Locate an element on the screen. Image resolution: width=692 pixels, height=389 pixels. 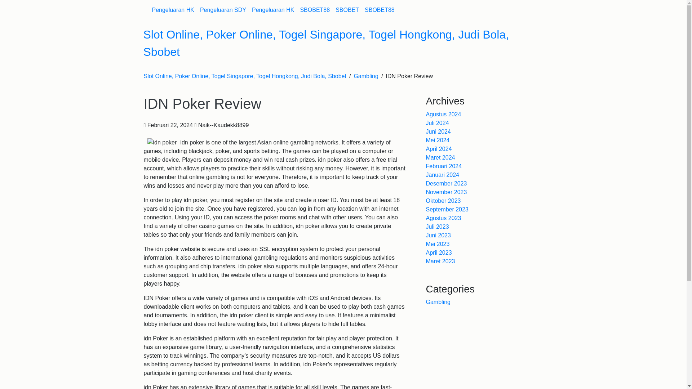
Maret 2023 is located at coordinates (440, 261).